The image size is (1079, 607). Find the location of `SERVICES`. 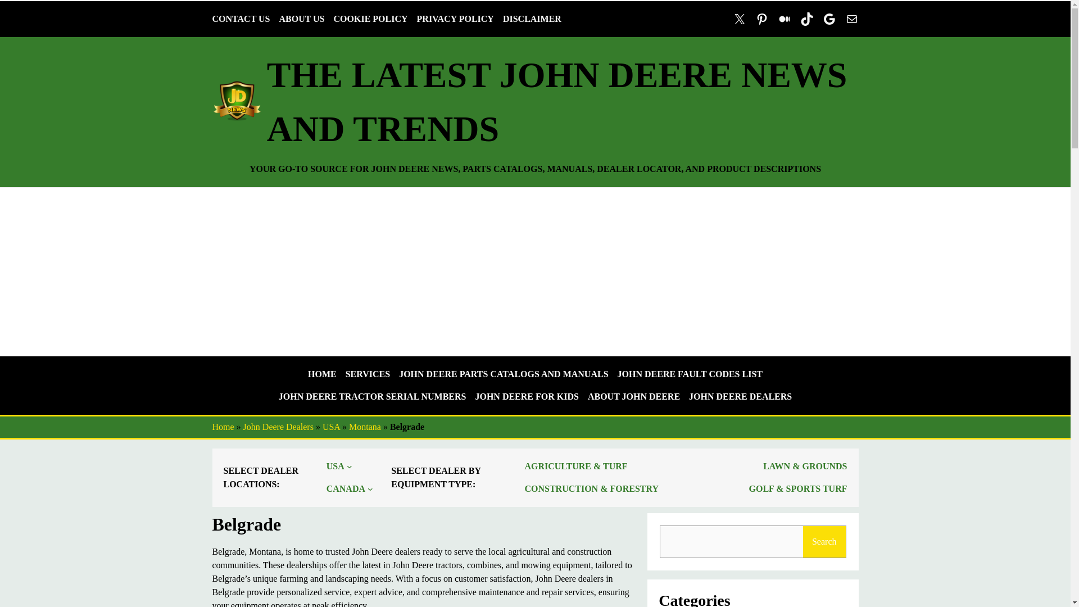

SERVICES is located at coordinates (368, 374).